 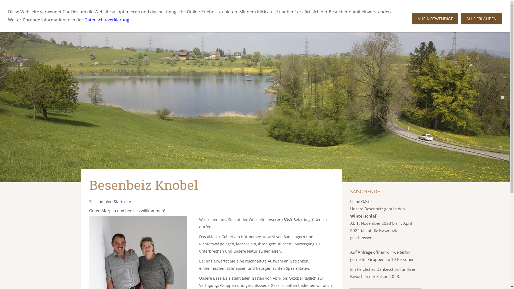 I want to click on WEG ZU UNS, so click(x=179, y=6).